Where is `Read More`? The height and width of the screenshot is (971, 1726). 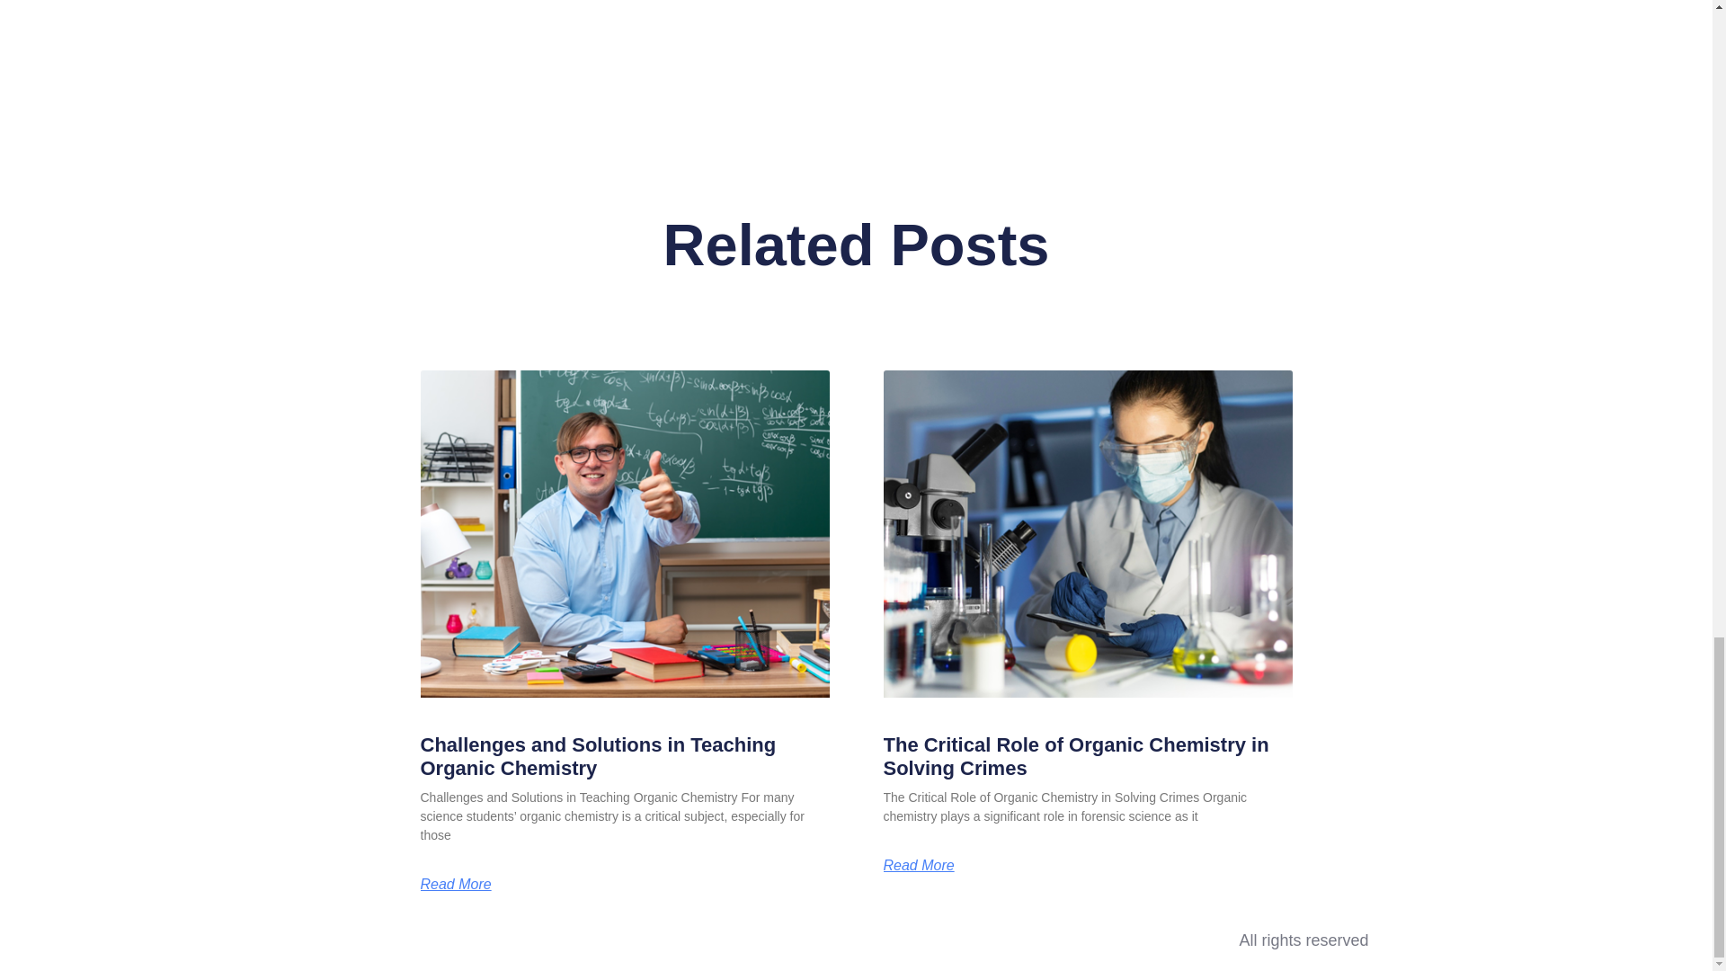 Read More is located at coordinates (457, 885).